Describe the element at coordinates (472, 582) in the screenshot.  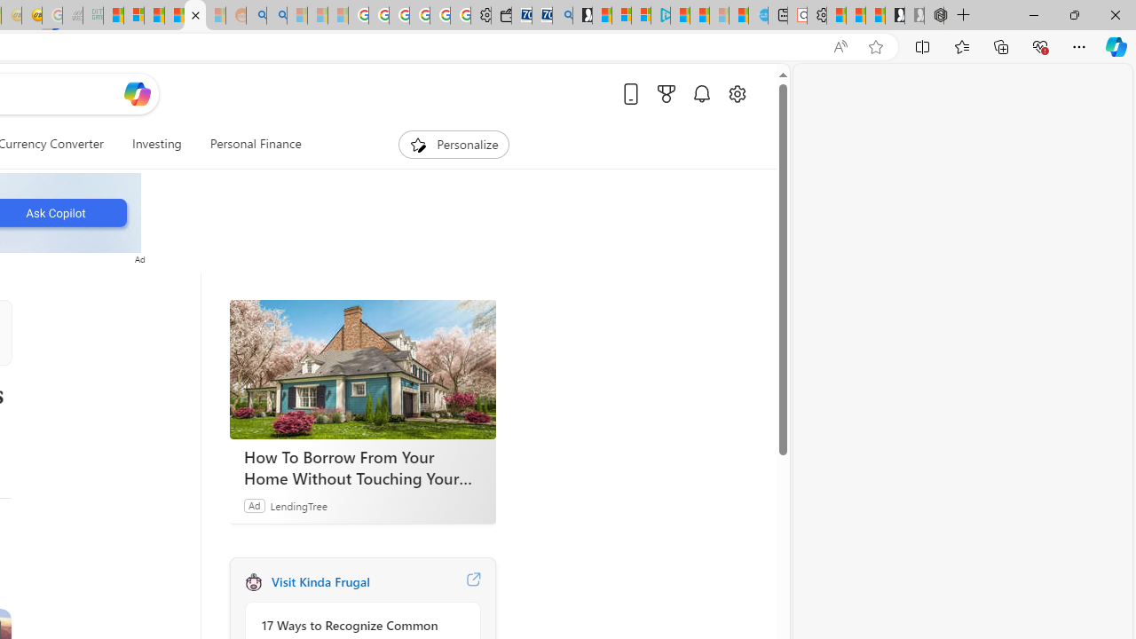
I see `Visit Kinda Frugal website` at that location.